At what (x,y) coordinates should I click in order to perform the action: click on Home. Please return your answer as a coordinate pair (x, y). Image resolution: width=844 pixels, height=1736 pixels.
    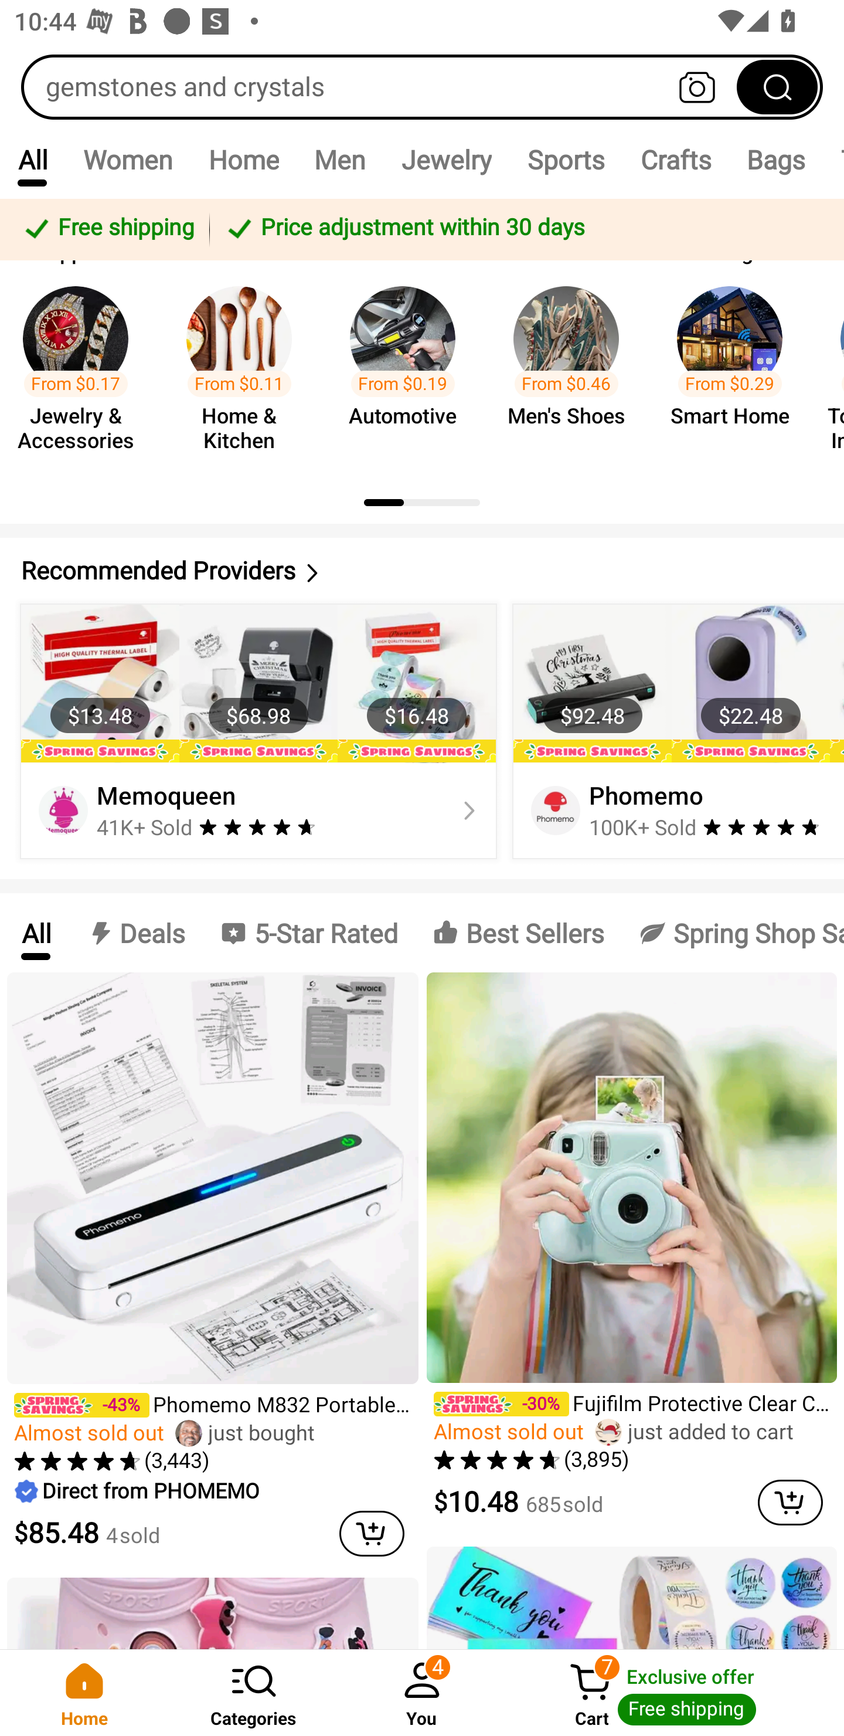
    Looking at the image, I should click on (243, 160).